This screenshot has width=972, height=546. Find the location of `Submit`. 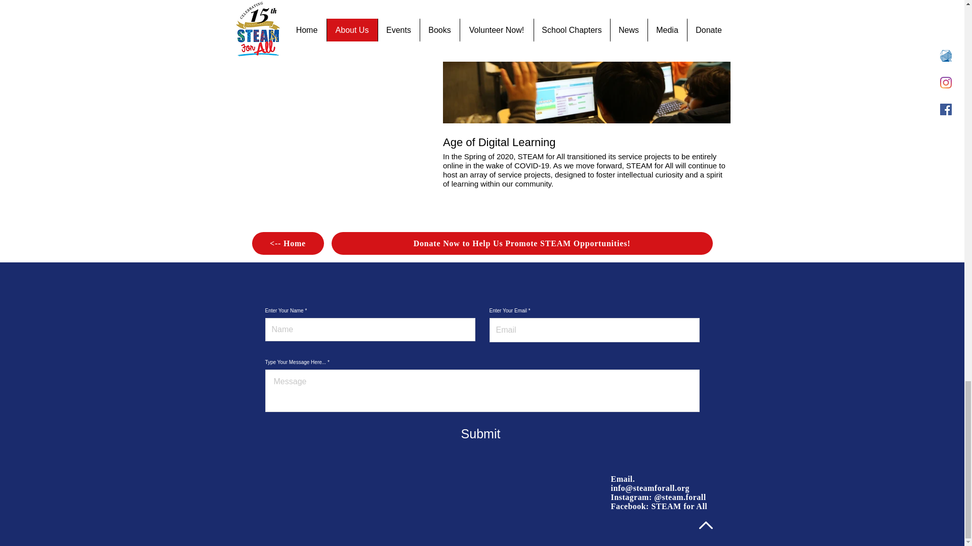

Submit is located at coordinates (480, 434).